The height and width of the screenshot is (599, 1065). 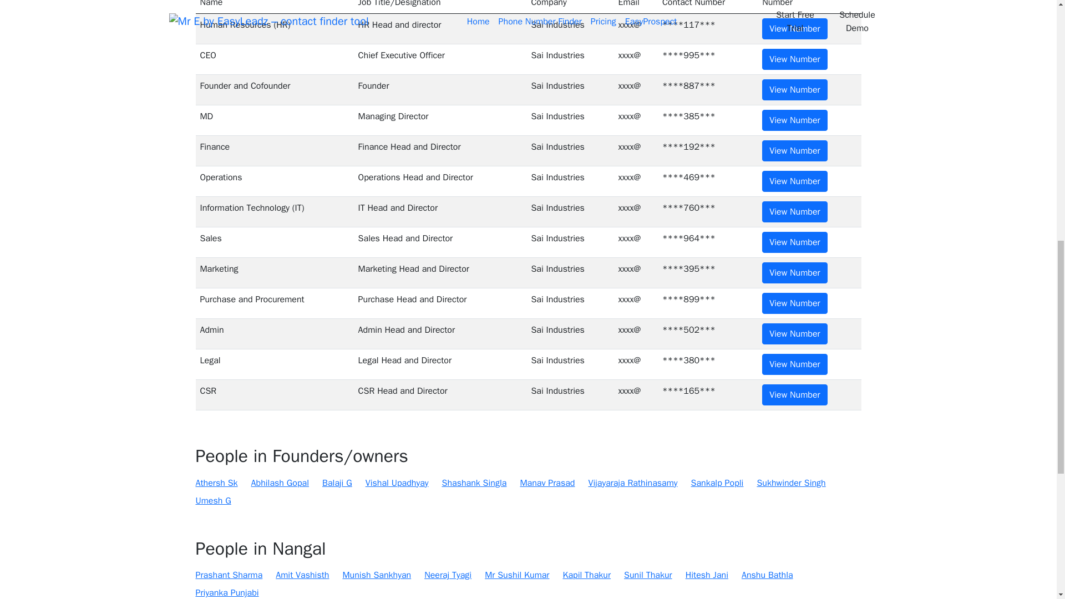 I want to click on View Number, so click(x=794, y=364).